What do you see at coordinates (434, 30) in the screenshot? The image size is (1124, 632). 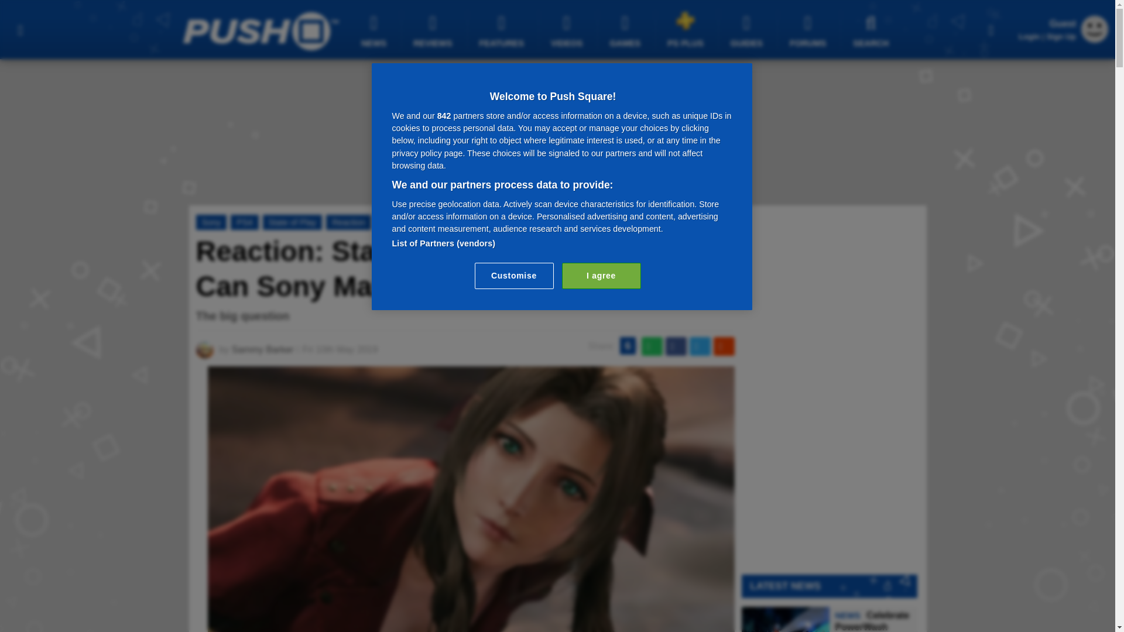 I see `REVIEWS` at bounding box center [434, 30].